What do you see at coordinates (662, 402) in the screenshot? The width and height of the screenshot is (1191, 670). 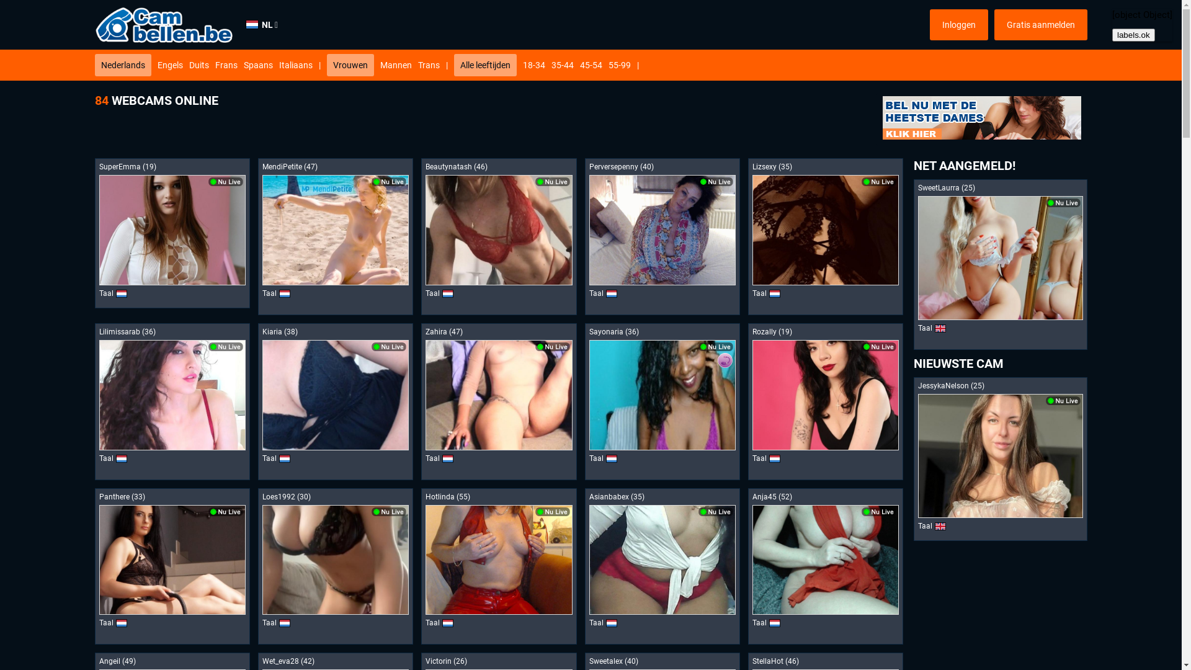 I see `Sayonaria (36)
Taal` at bounding box center [662, 402].